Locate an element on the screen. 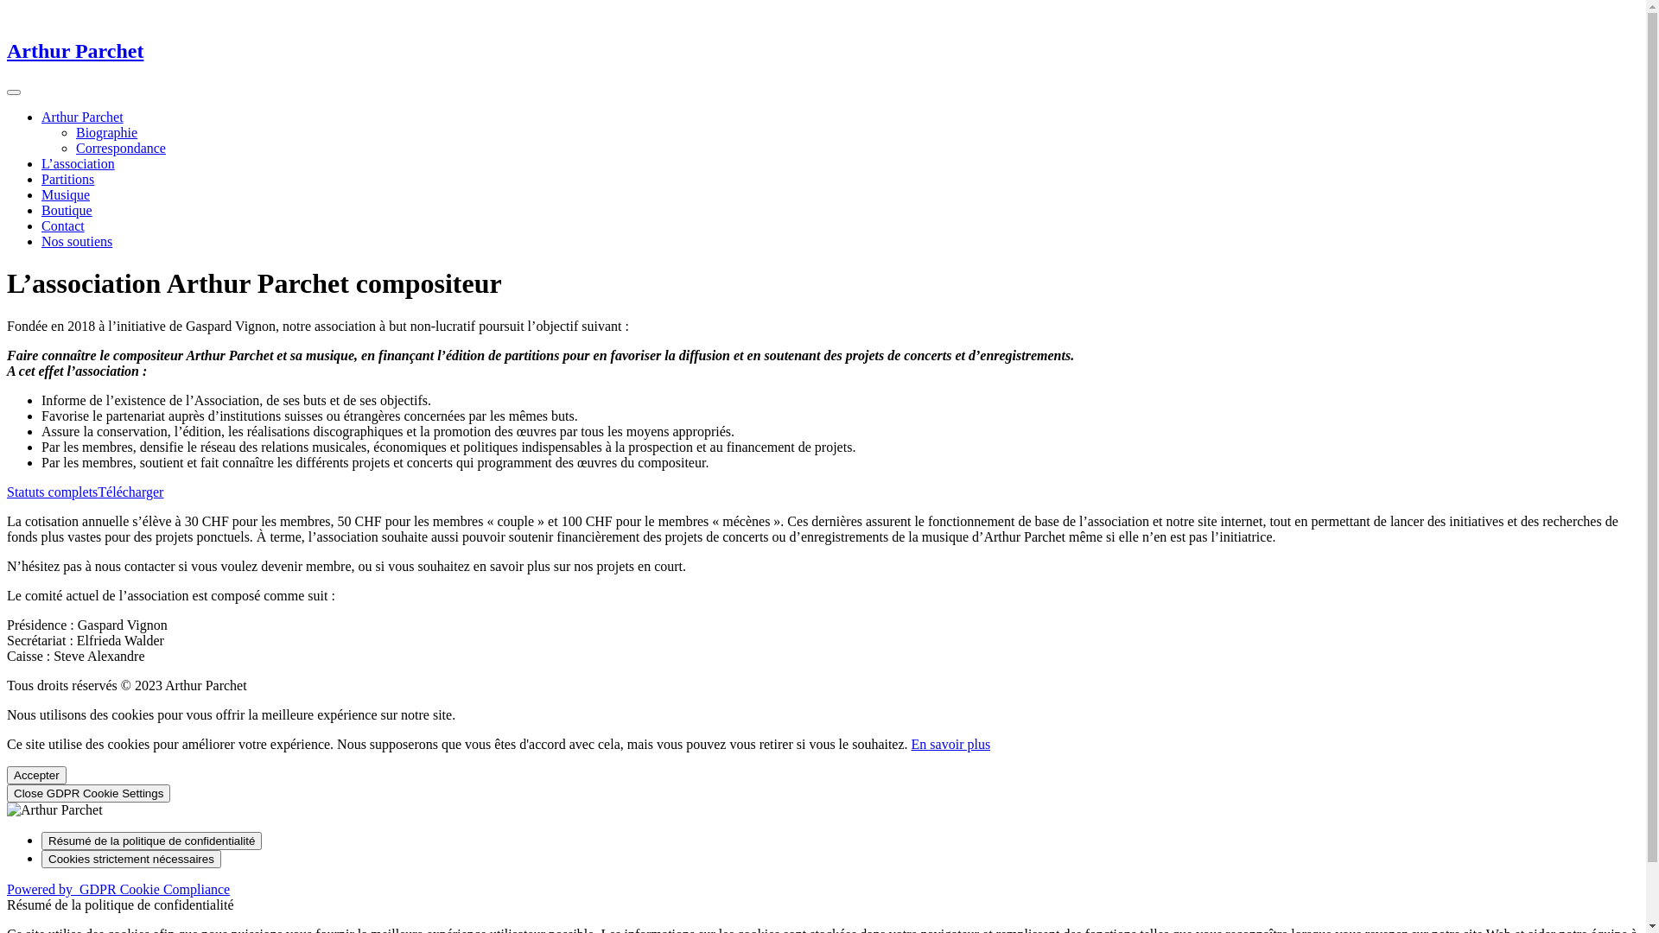 This screenshot has width=1659, height=933. Accepter is located at coordinates (36, 776).